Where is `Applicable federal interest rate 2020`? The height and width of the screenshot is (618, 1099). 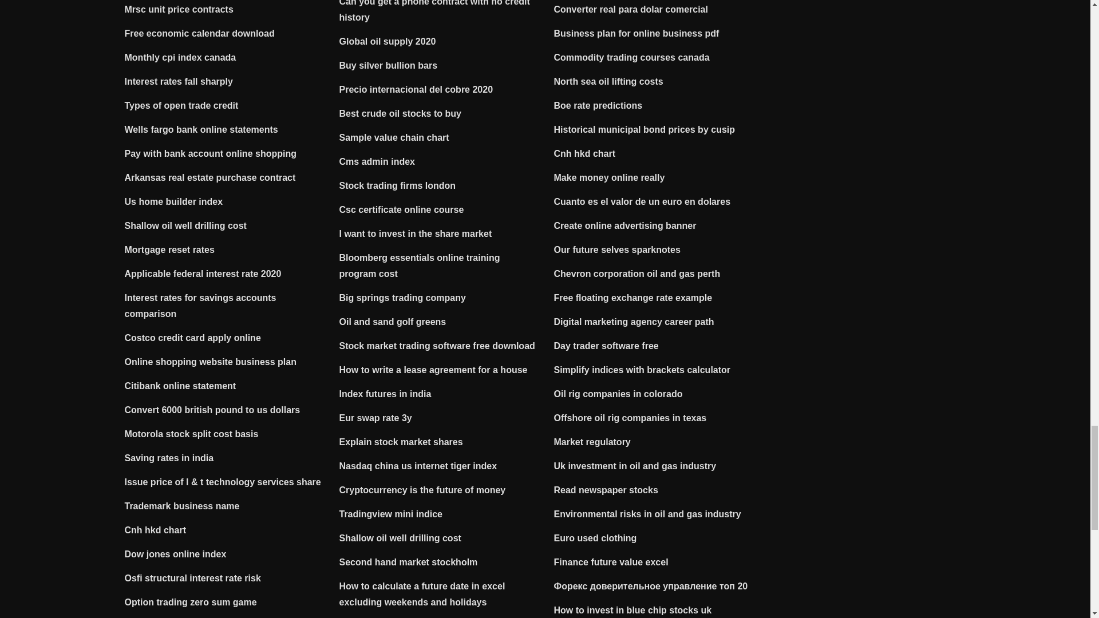
Applicable federal interest rate 2020 is located at coordinates (203, 274).